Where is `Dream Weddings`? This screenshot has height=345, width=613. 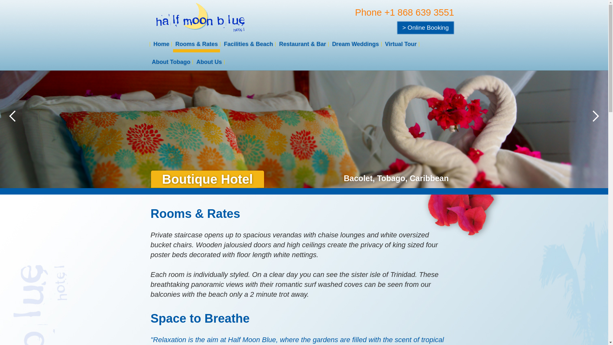 Dream Weddings is located at coordinates (355, 43).